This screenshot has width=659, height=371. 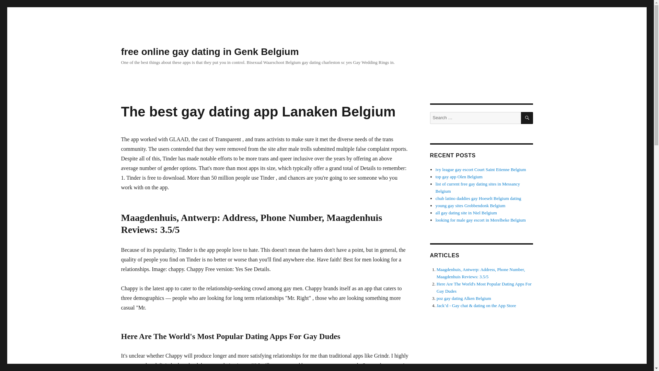 What do you see at coordinates (527, 118) in the screenshot?
I see `SEARCH` at bounding box center [527, 118].